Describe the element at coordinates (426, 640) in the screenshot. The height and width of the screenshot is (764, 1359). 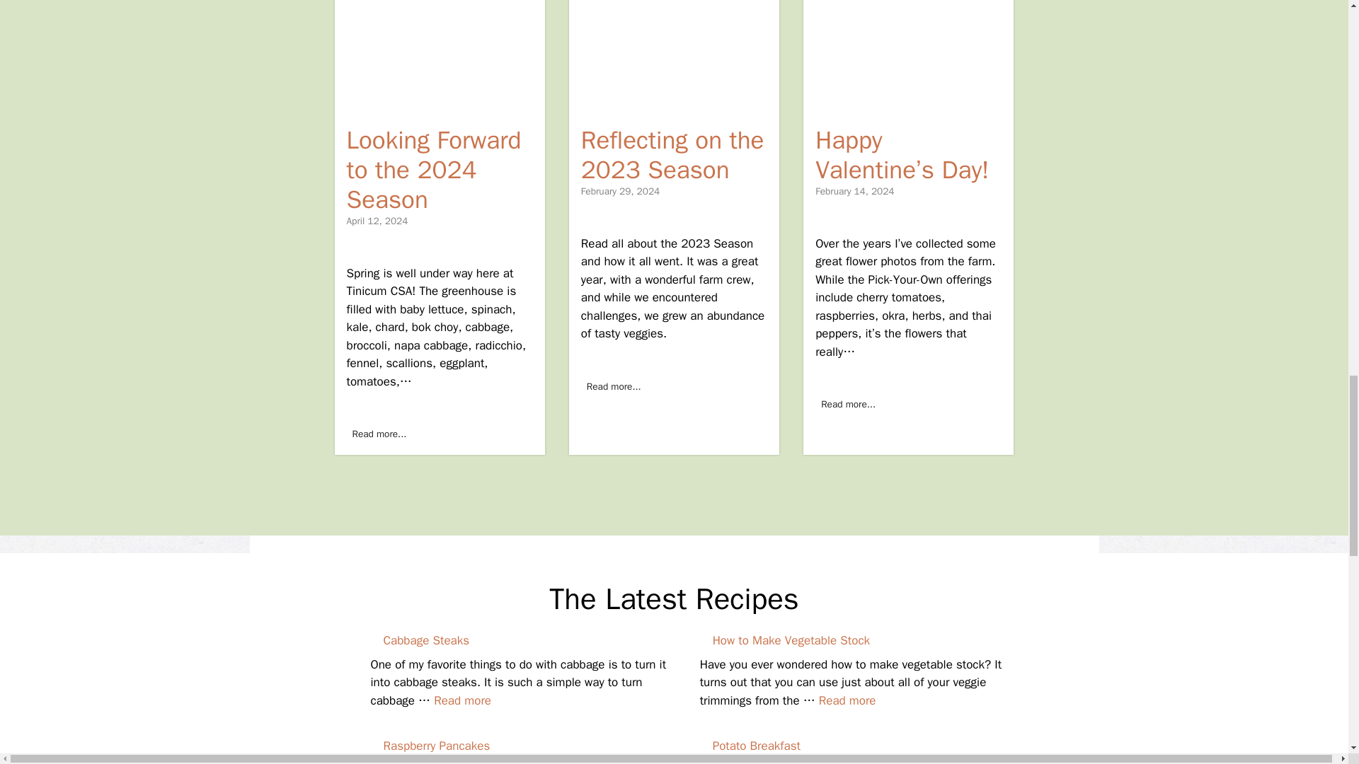
I see `Cabbage Steaks` at that location.